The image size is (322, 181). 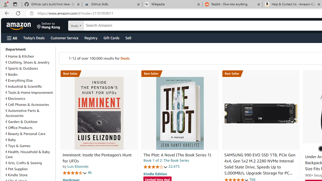 I want to click on Sell, so click(x=128, y=38).